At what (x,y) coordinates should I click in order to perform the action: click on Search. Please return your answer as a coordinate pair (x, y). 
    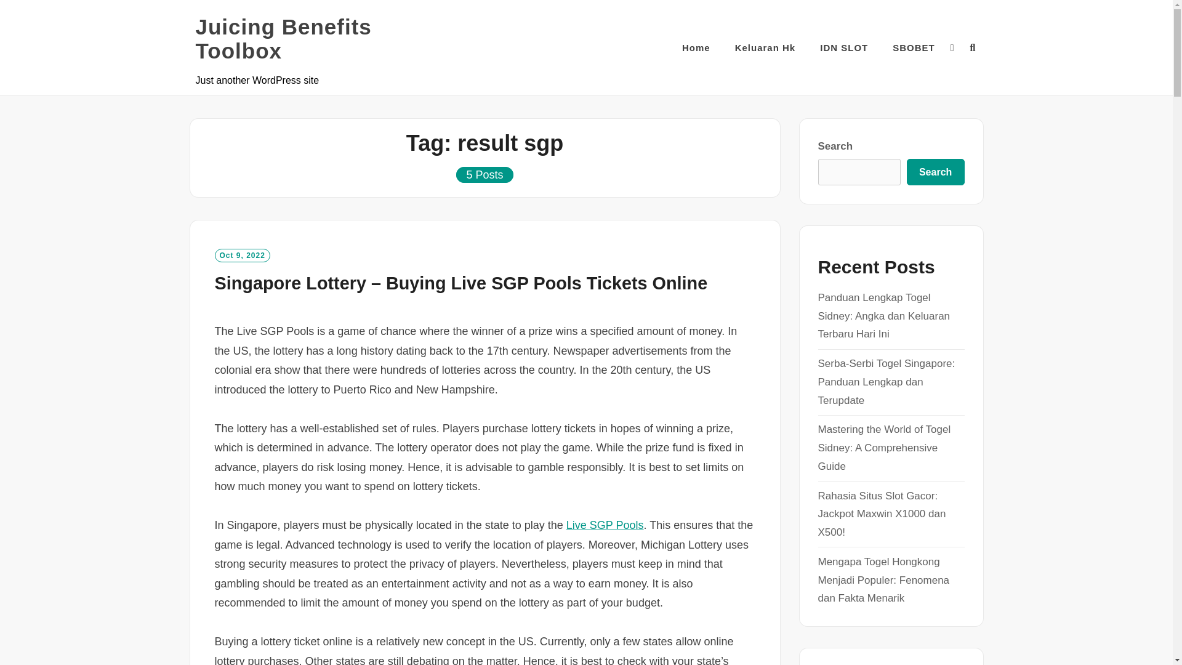
    Looking at the image, I should click on (935, 172).